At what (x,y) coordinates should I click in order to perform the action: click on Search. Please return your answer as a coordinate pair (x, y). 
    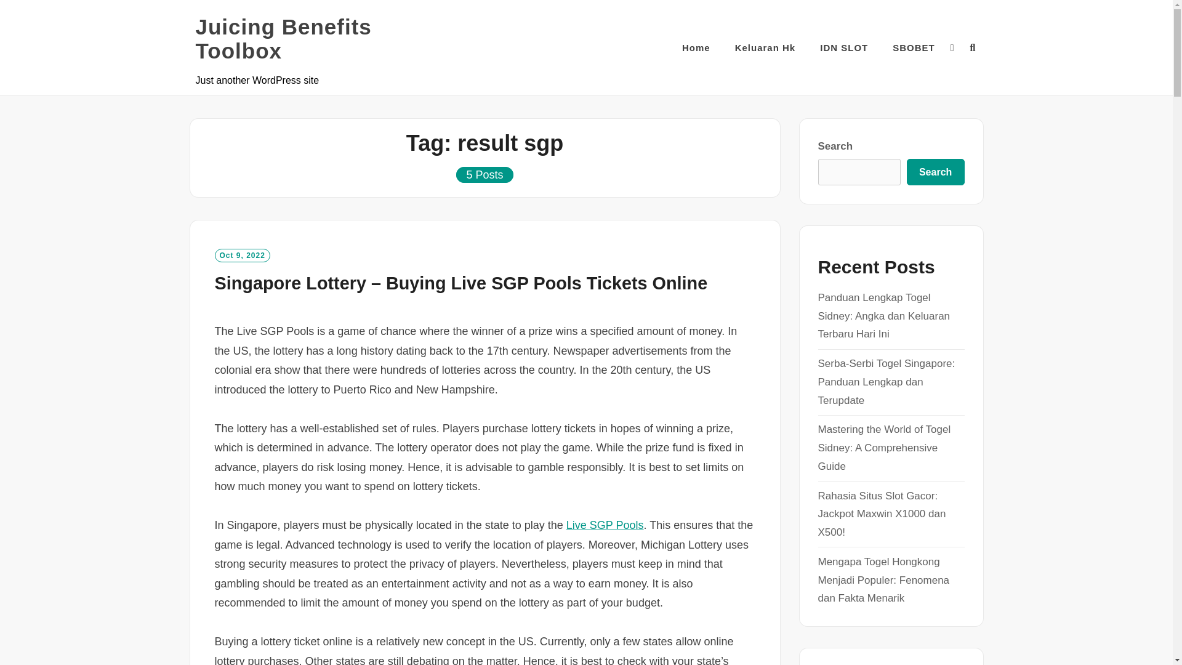
    Looking at the image, I should click on (935, 172).